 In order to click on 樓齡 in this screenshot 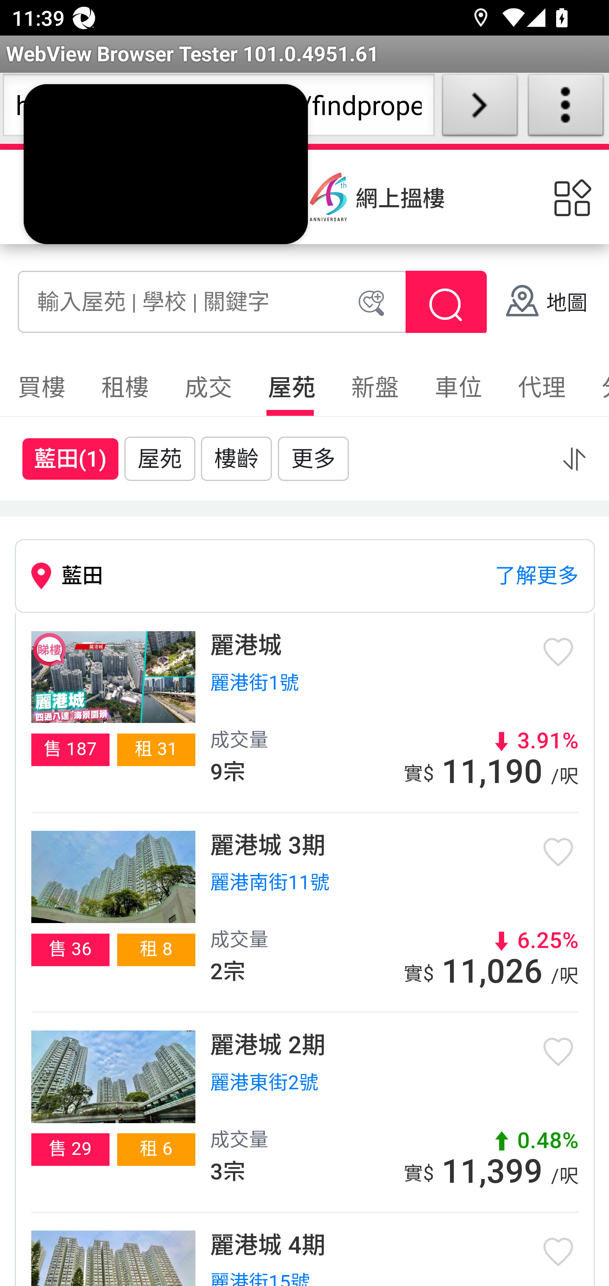, I will do `click(236, 458)`.